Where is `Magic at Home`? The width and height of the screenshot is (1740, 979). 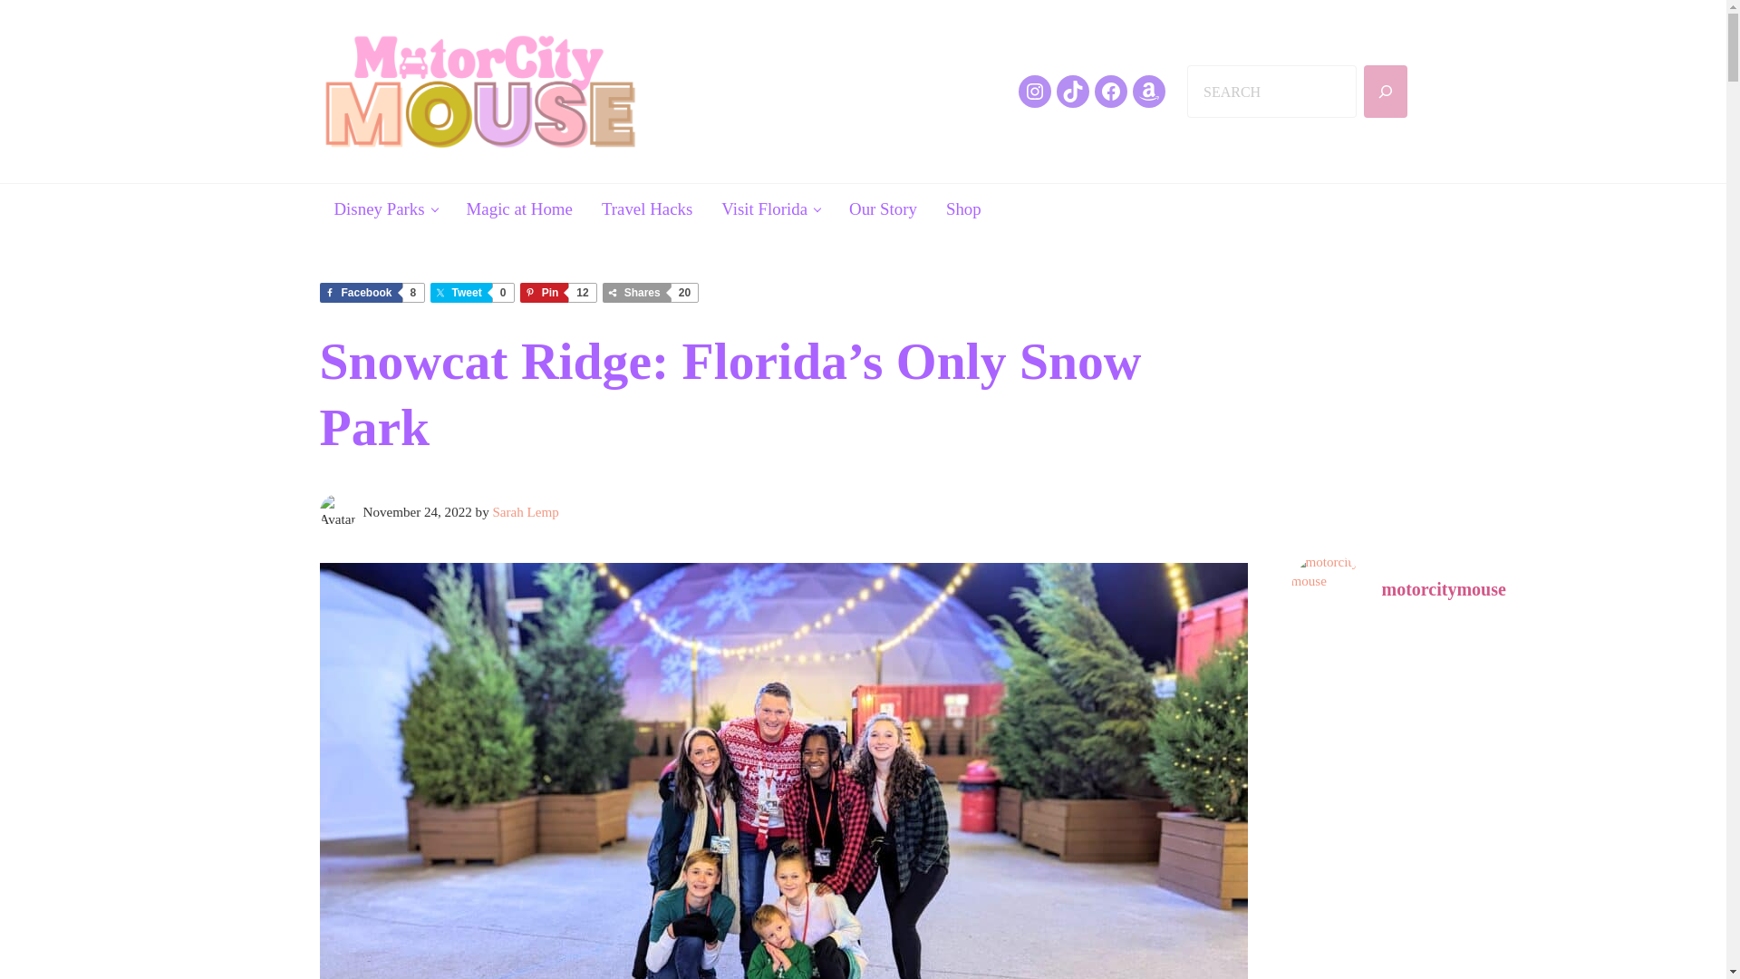 Magic at Home is located at coordinates (526, 512).